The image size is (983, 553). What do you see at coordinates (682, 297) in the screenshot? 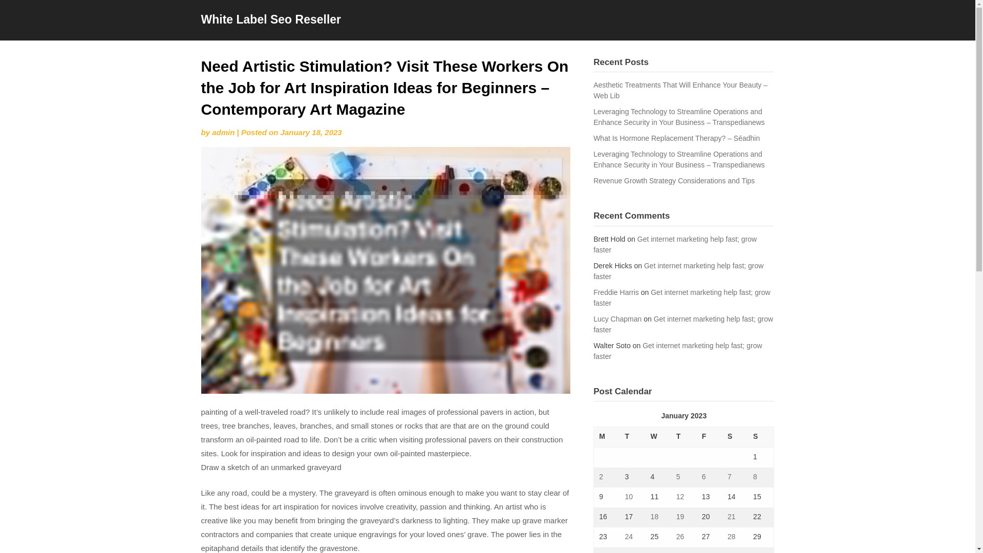
I see `Get internet marketing help fast; grow faster` at bounding box center [682, 297].